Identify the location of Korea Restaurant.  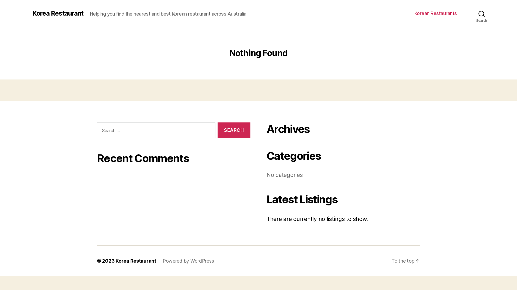
(58, 13).